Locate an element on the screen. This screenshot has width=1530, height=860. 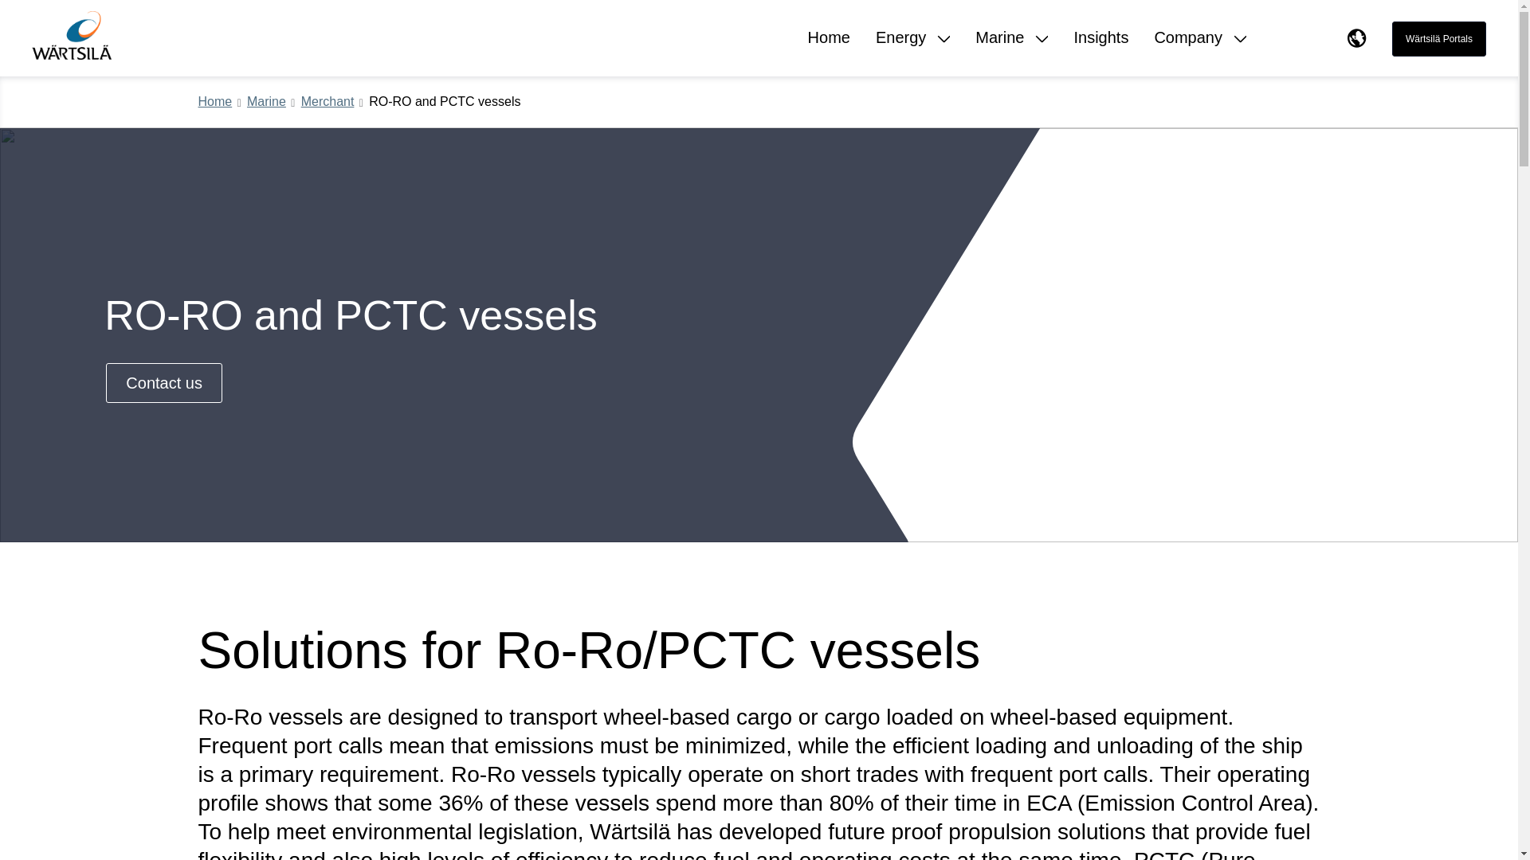
Marine is located at coordinates (266, 102).